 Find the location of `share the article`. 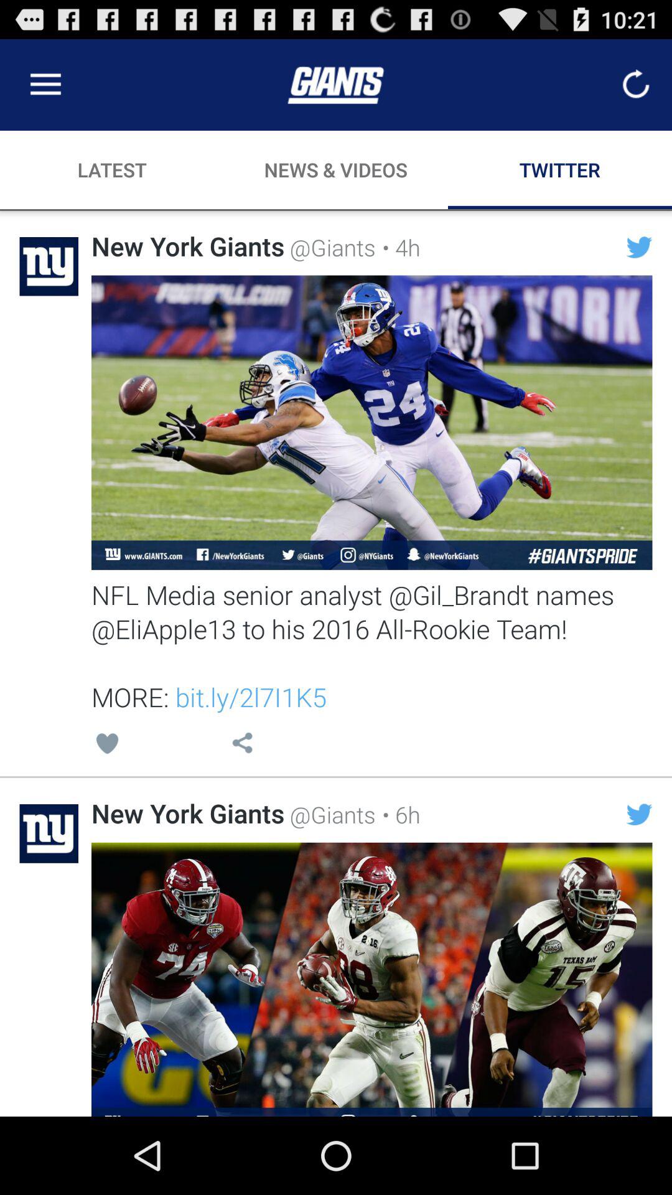

share the article is located at coordinates (372, 980).